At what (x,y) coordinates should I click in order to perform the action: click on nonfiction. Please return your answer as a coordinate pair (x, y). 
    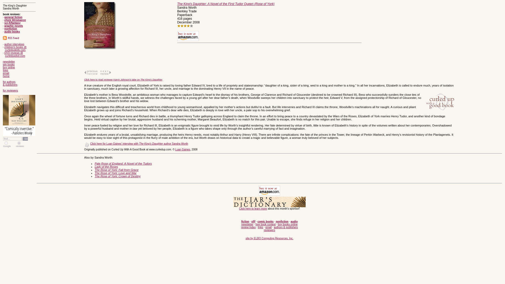
    Looking at the image, I should click on (11, 28).